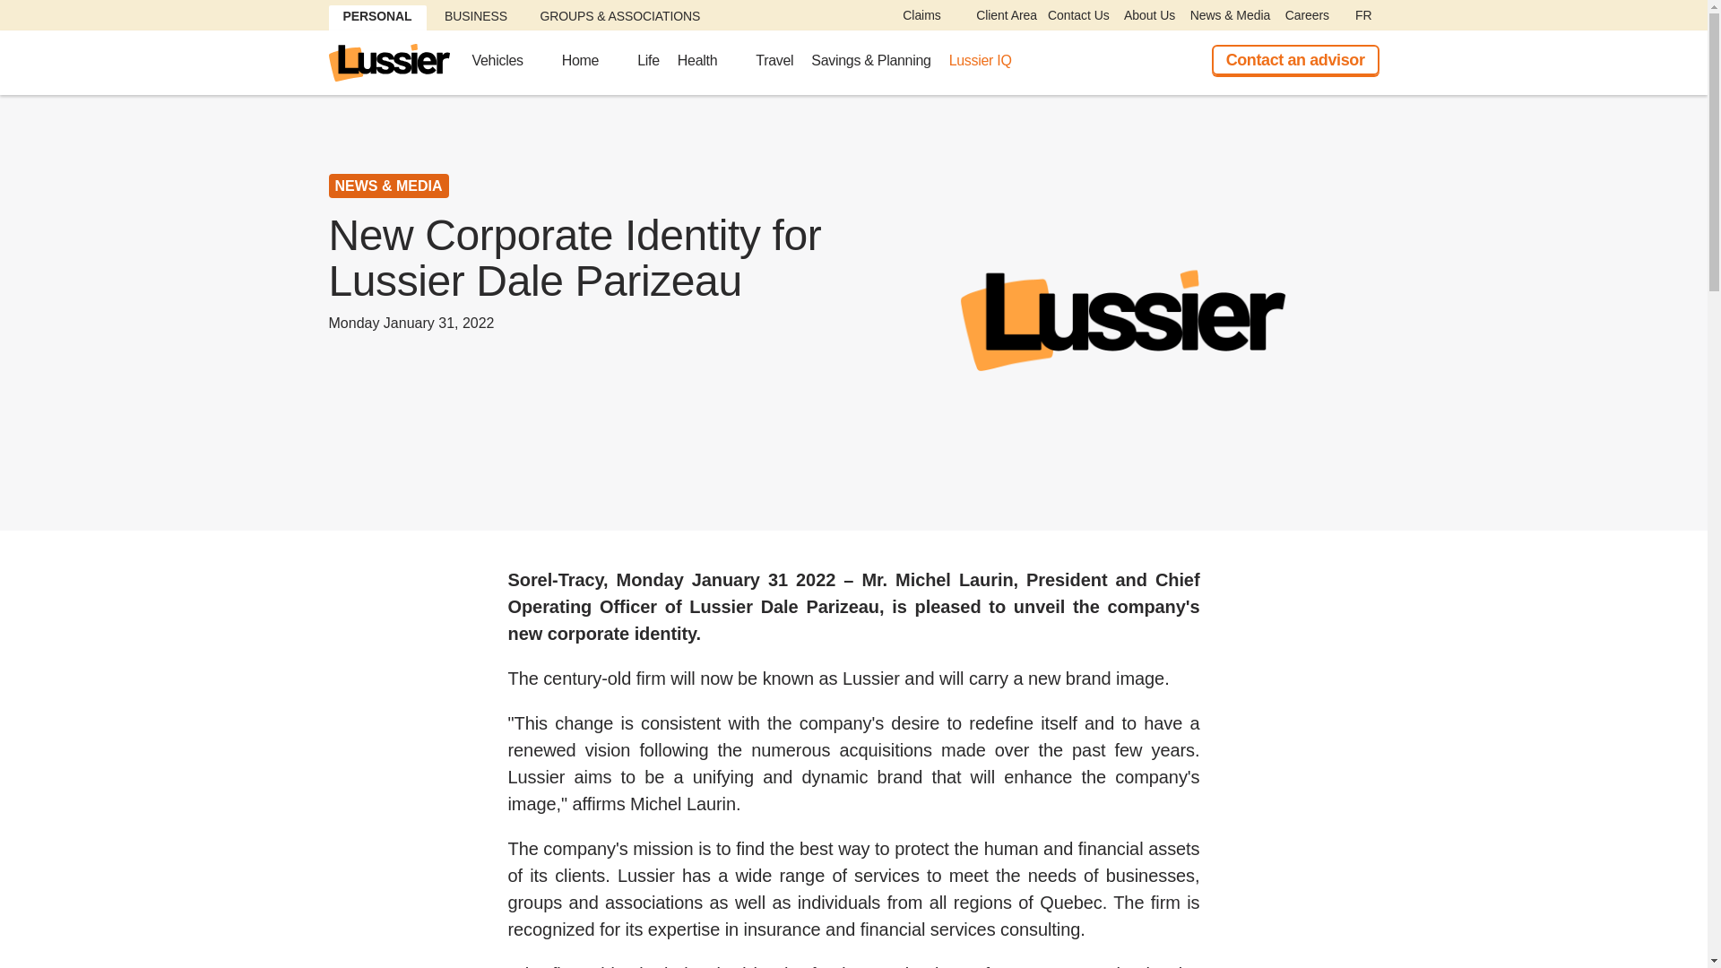 This screenshot has width=1721, height=968. I want to click on Claims, so click(915, 15).